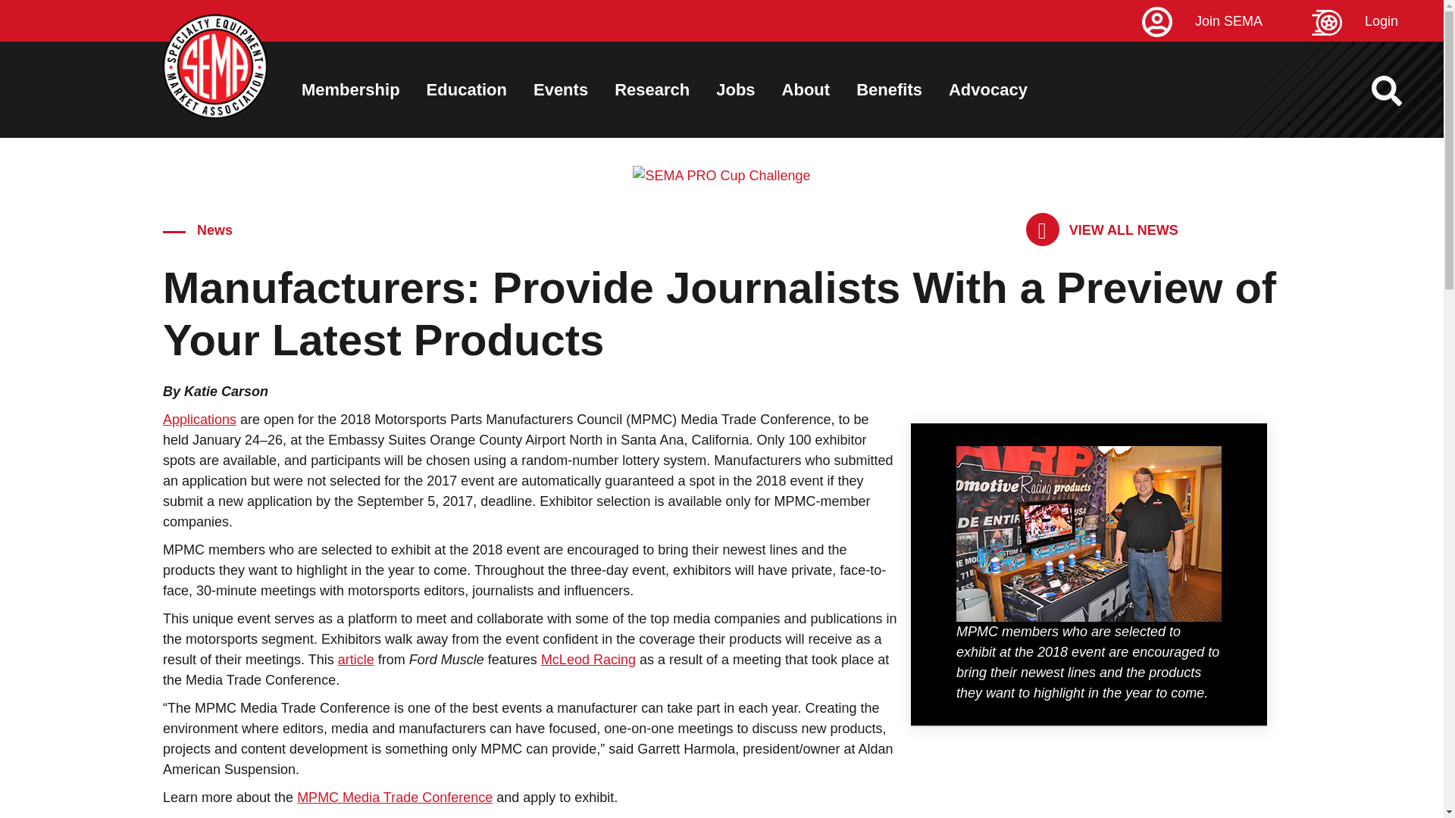 The height and width of the screenshot is (818, 1455). I want to click on Applications, so click(199, 420).